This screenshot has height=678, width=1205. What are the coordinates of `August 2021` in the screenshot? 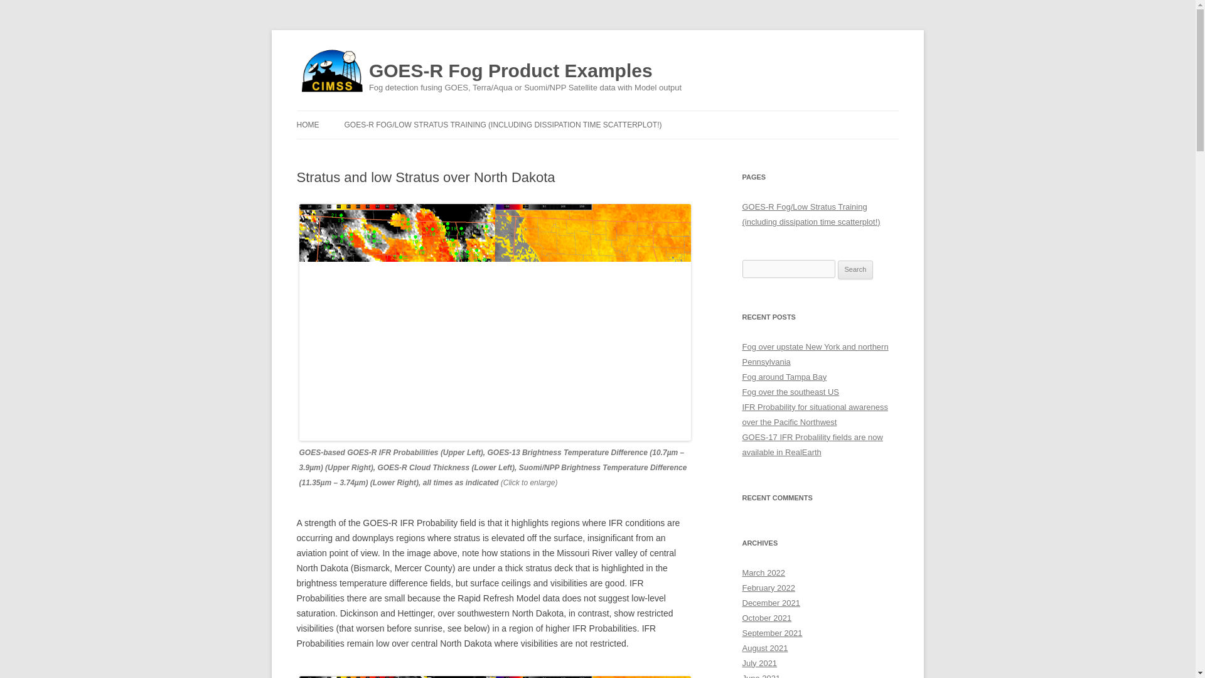 It's located at (764, 648).